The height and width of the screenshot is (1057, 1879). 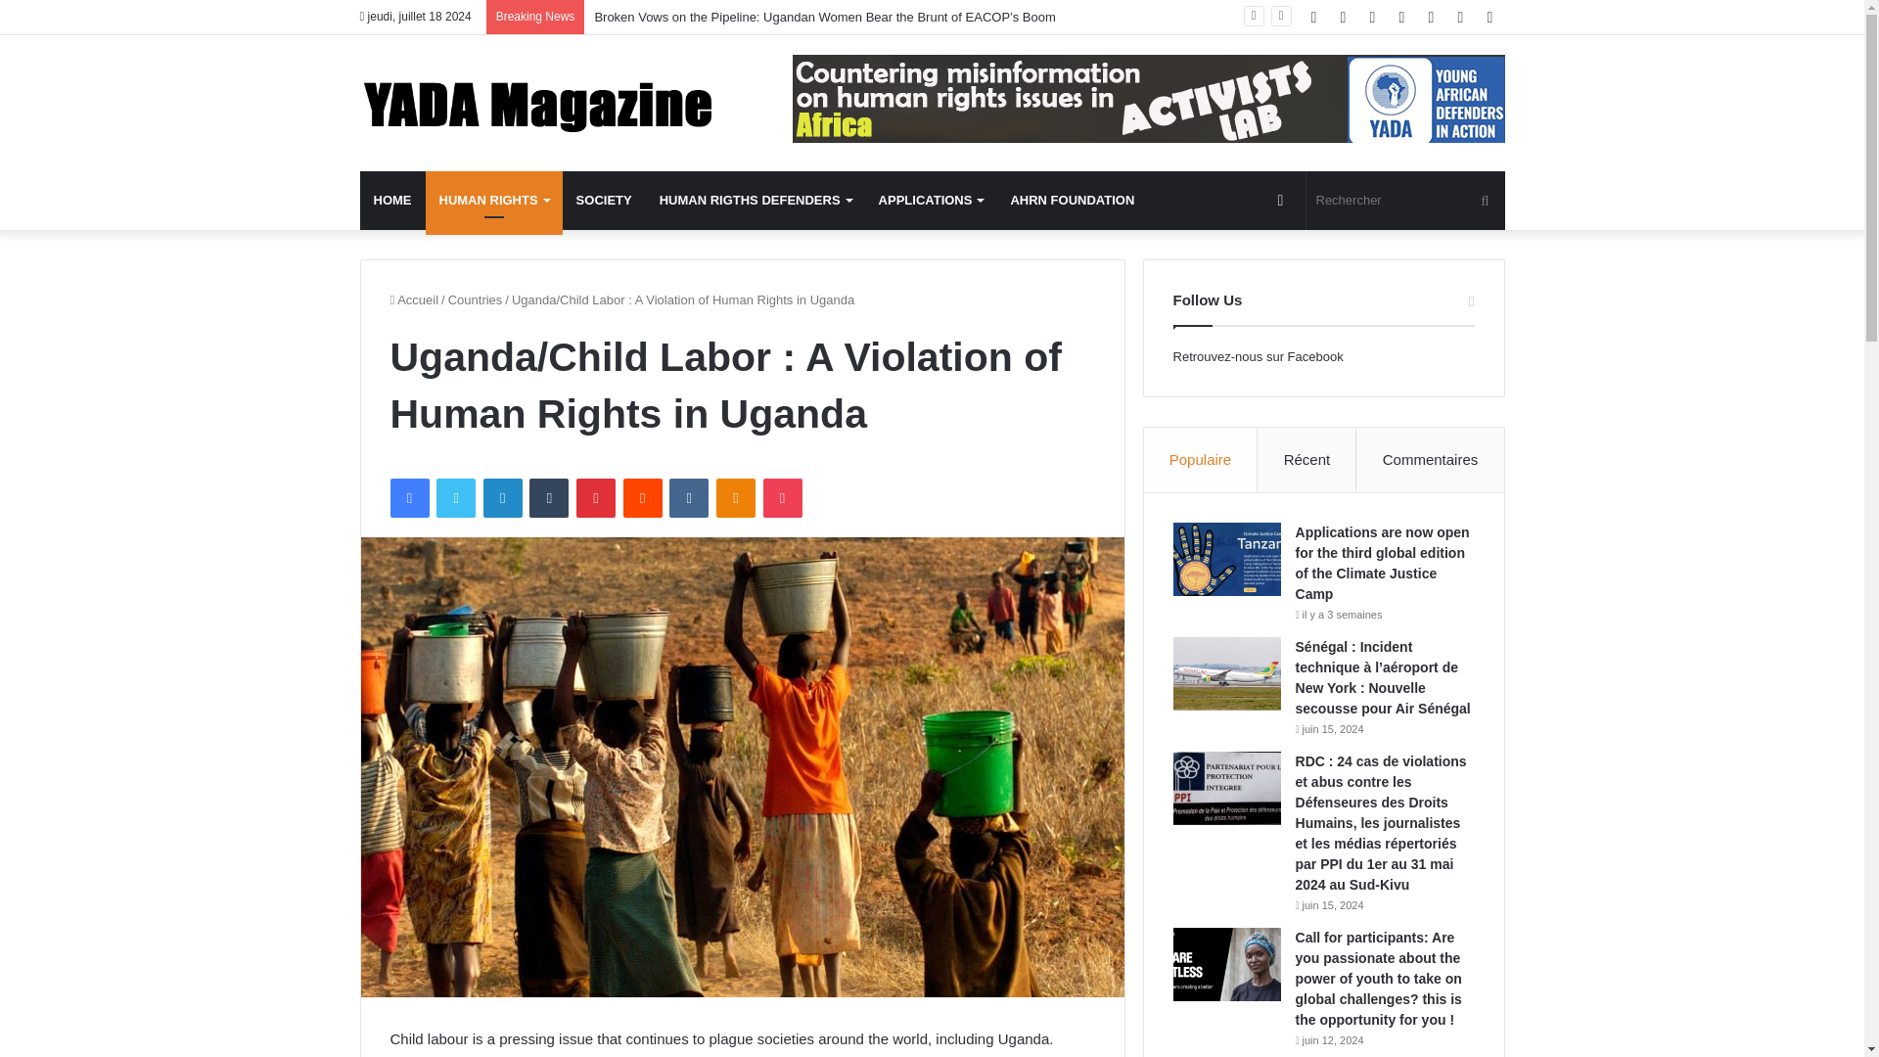 I want to click on AHRN FOUNDATION, so click(x=1072, y=200).